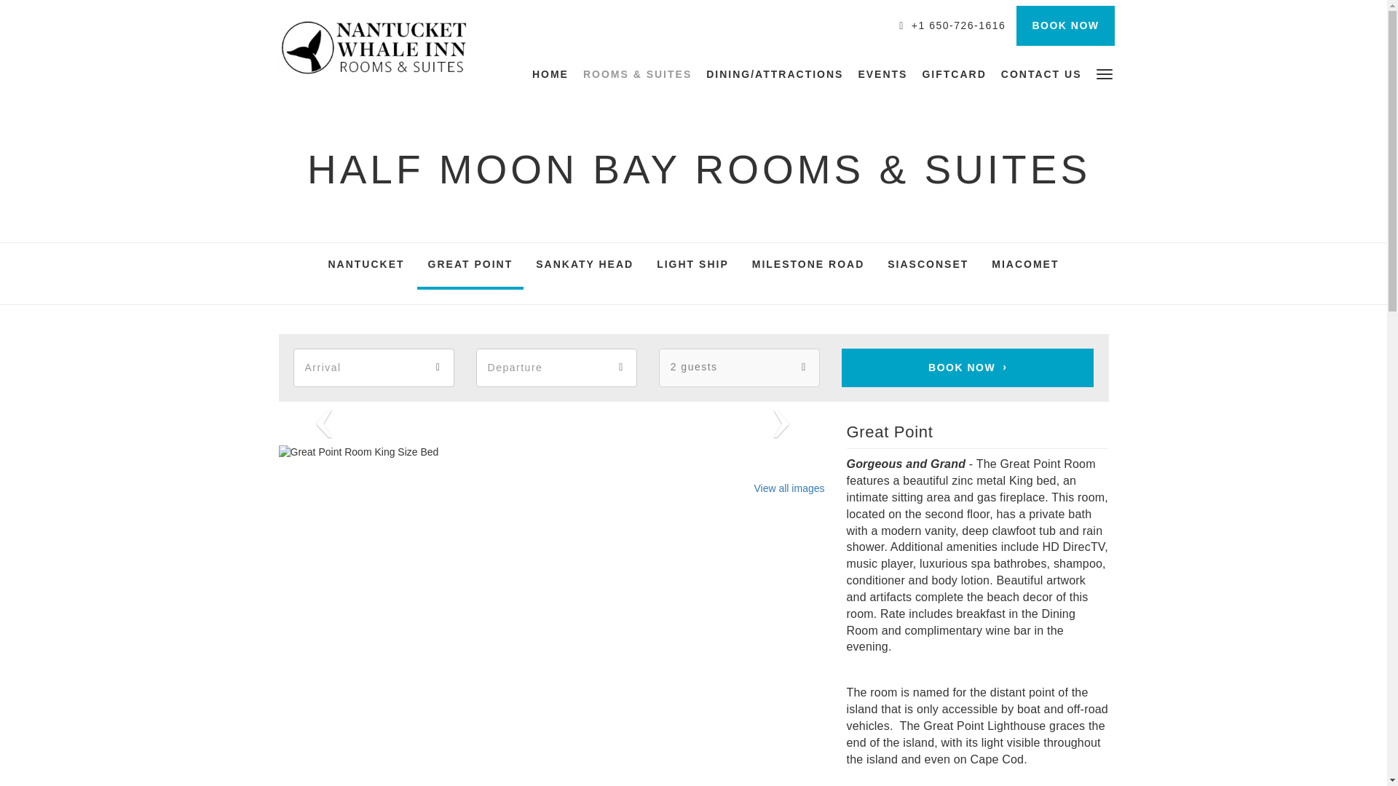  Describe the element at coordinates (554, 74) in the screenshot. I see `HOME` at that location.